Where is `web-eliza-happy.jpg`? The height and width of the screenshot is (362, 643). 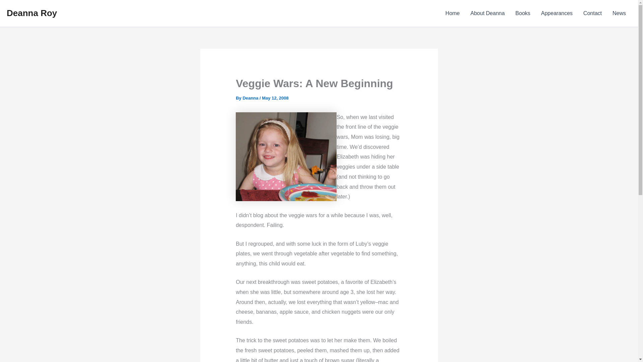 web-eliza-happy.jpg is located at coordinates (286, 157).